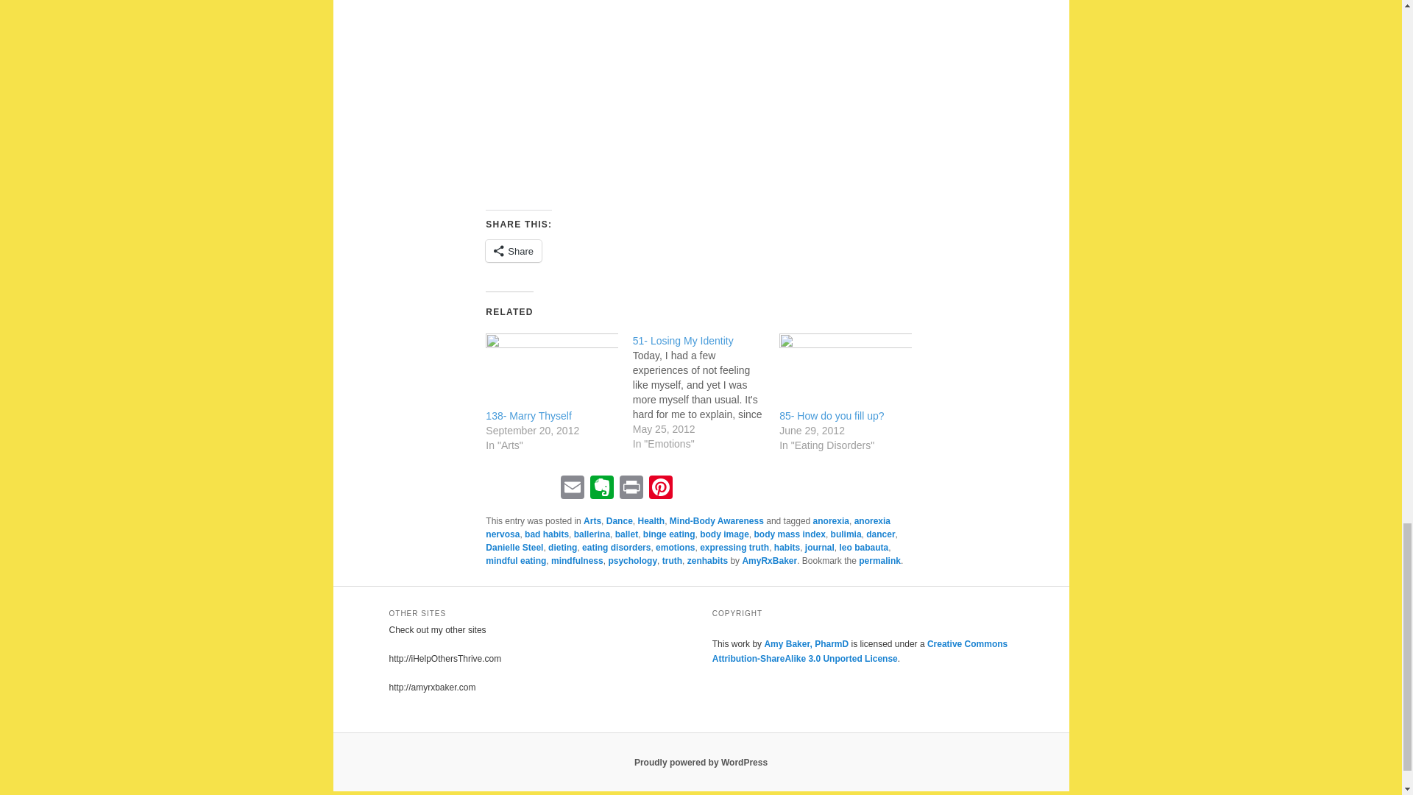 The image size is (1413, 795). I want to click on 138- Marry Thyself, so click(552, 371).